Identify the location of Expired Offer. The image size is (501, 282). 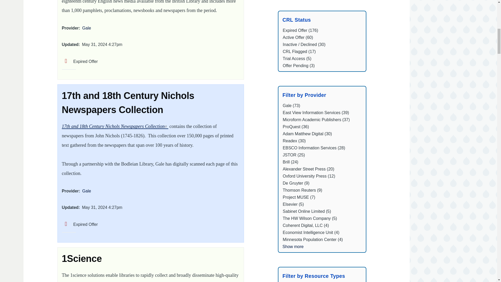
(80, 61).